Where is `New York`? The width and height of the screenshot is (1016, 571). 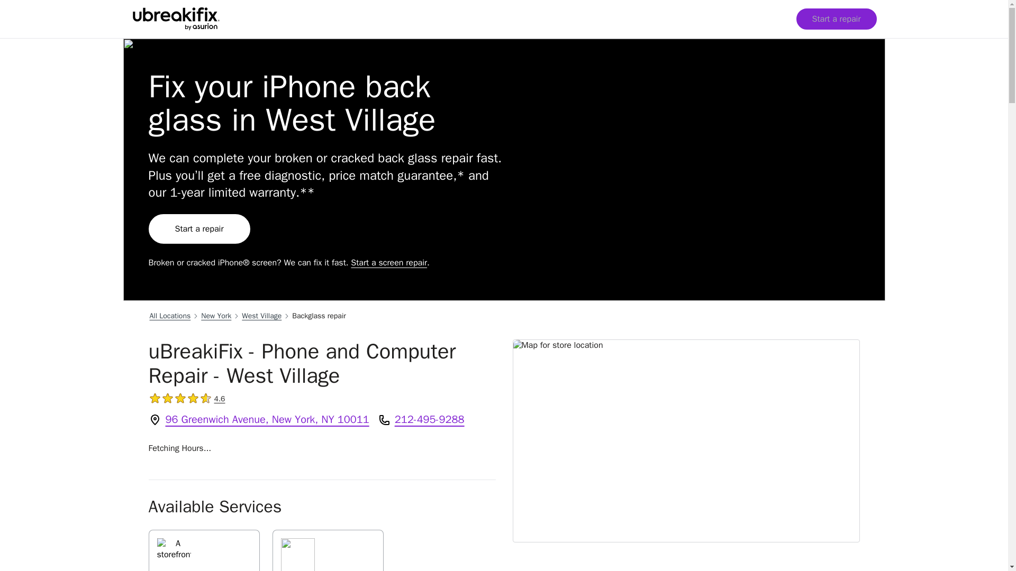 New York is located at coordinates (261, 316).